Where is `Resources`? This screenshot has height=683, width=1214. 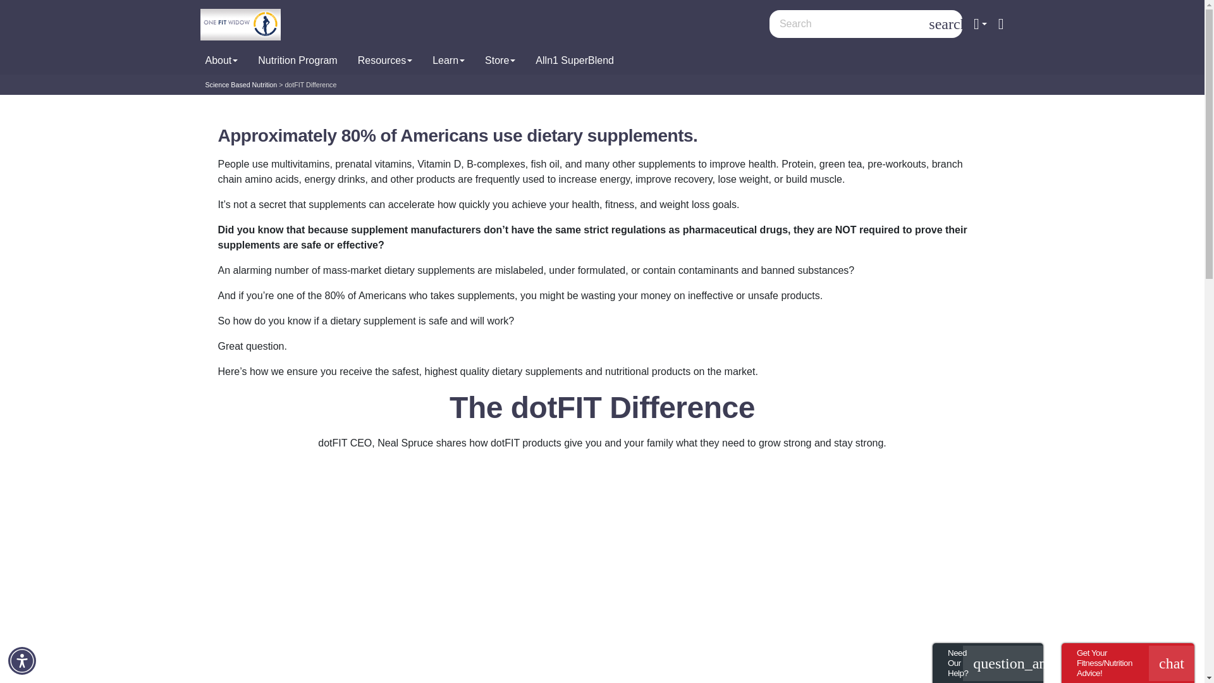
Resources is located at coordinates (384, 61).